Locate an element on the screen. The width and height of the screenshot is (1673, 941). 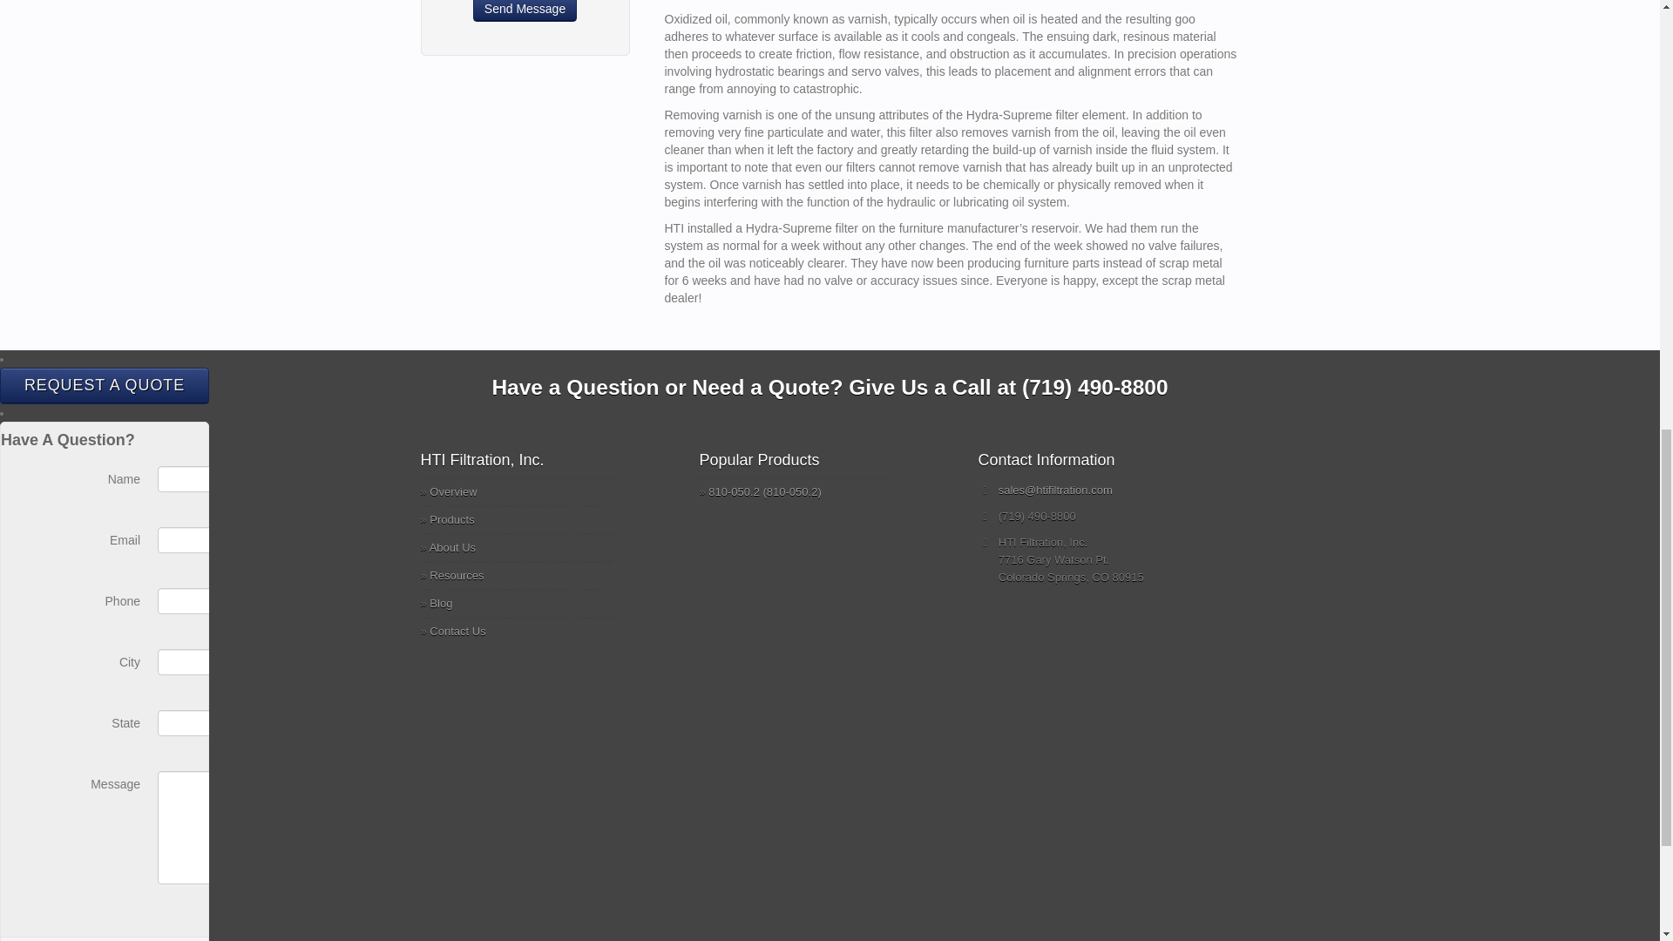
REQUEST A QUOTE is located at coordinates (105, 386).